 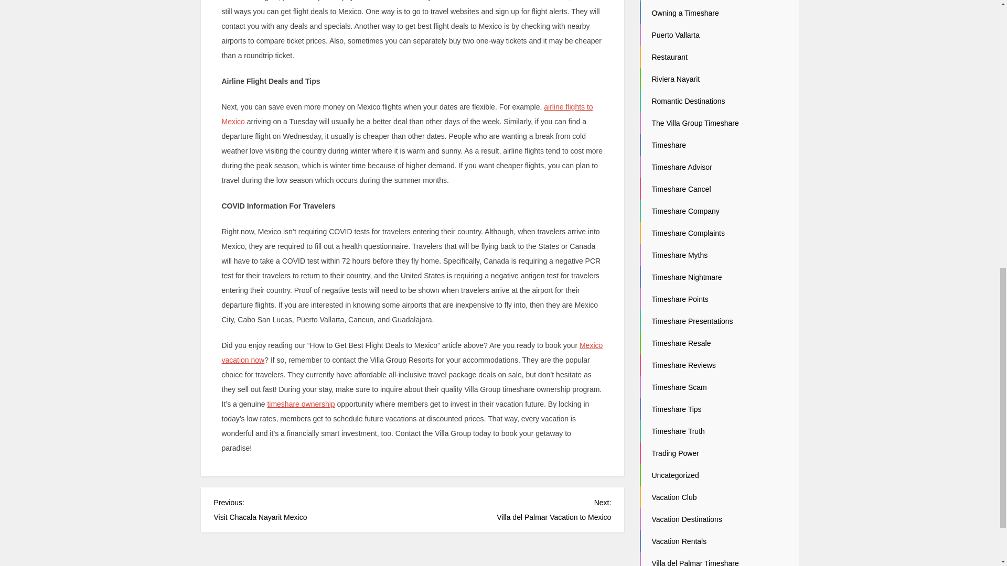 What do you see at coordinates (694, 123) in the screenshot?
I see `The Villa Group Timeshare` at bounding box center [694, 123].